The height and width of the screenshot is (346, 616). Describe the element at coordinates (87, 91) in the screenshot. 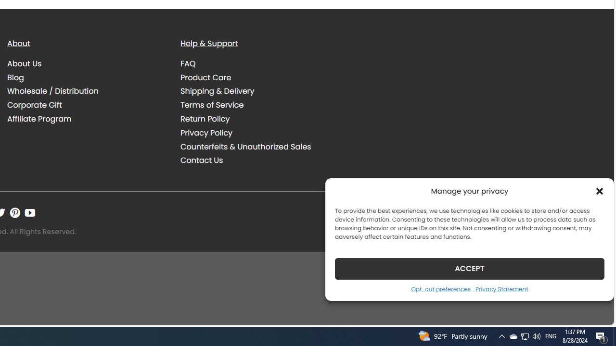

I see `Wholesale / Distribution` at that location.